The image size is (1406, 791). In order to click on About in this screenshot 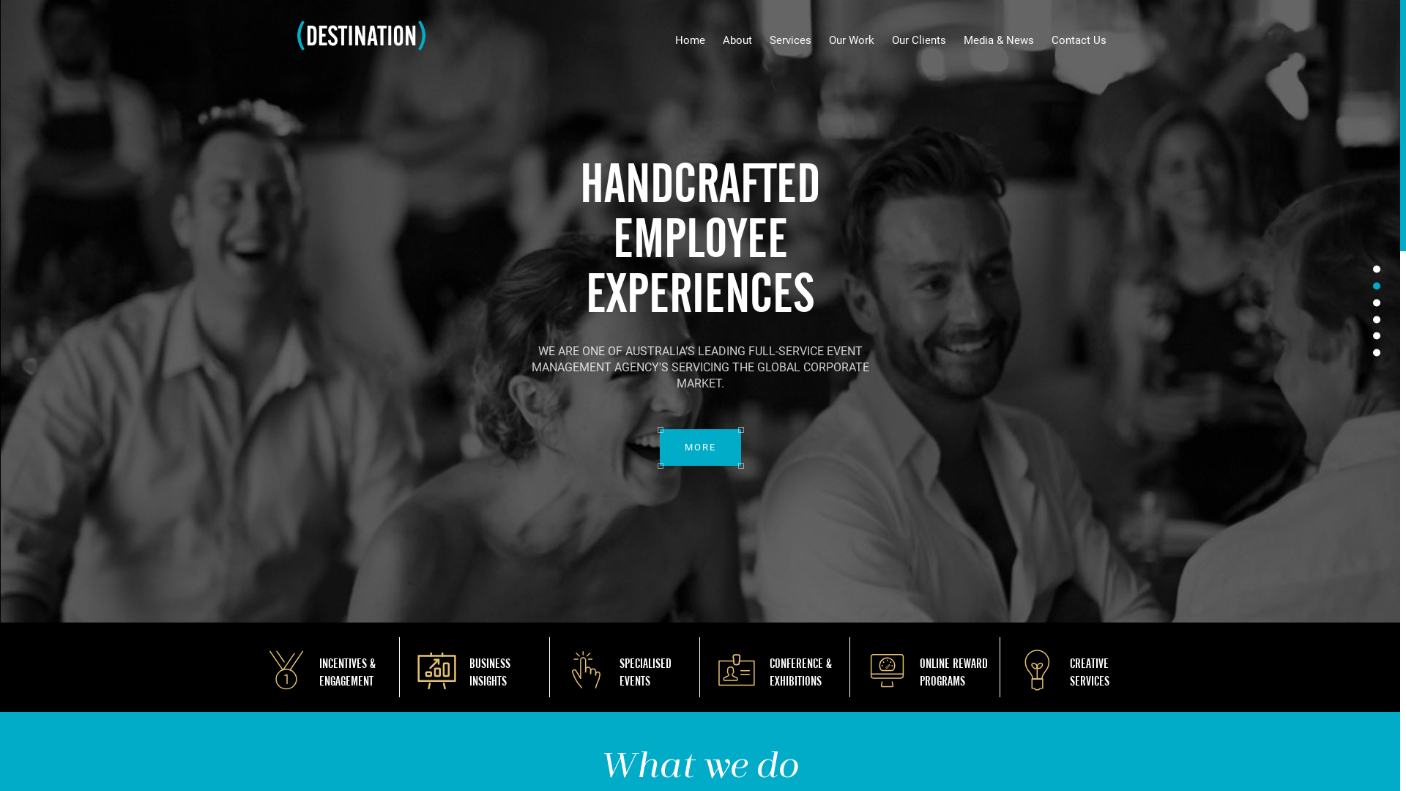, I will do `click(737, 40)`.